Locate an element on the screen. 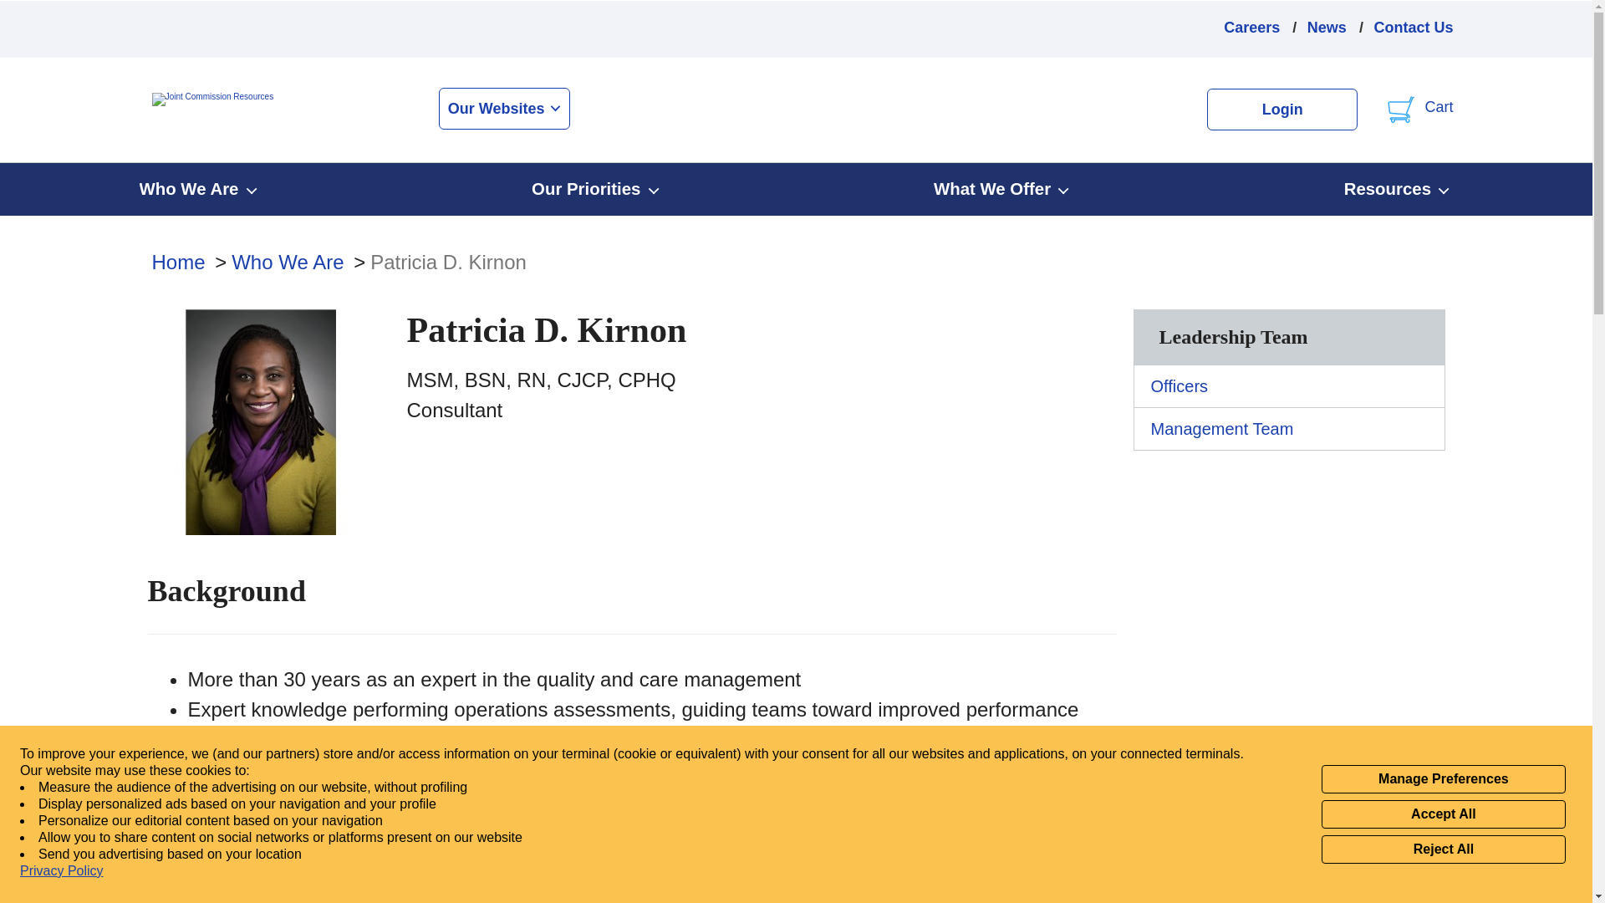 The height and width of the screenshot is (903, 1605). Joint Commission Resources is located at coordinates (213, 110).